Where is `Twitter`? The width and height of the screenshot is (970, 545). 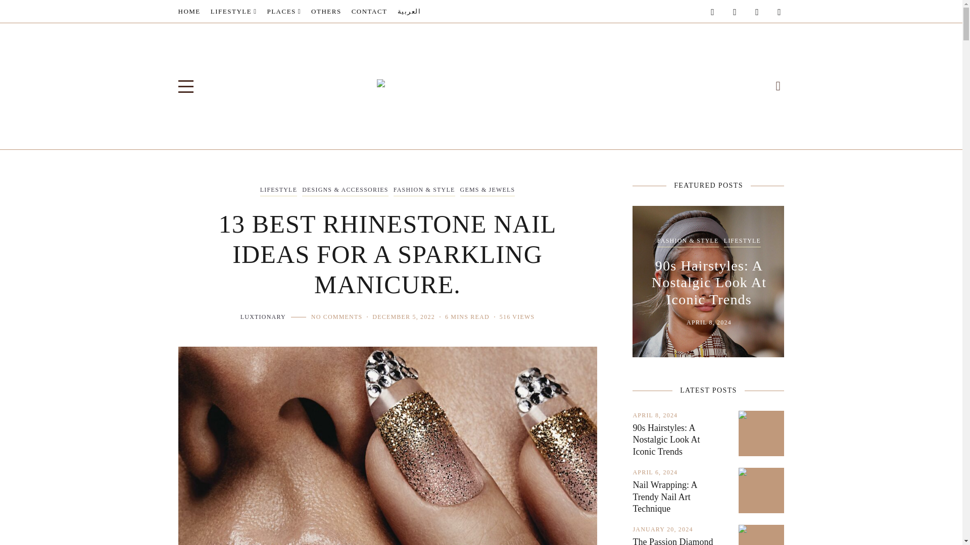
Twitter is located at coordinates (757, 12).